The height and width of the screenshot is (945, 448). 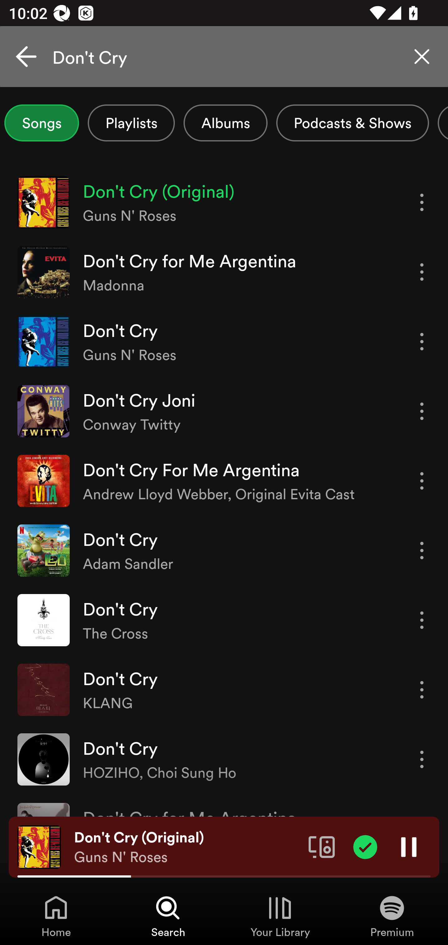 I want to click on Cancel, so click(x=26, y=57).